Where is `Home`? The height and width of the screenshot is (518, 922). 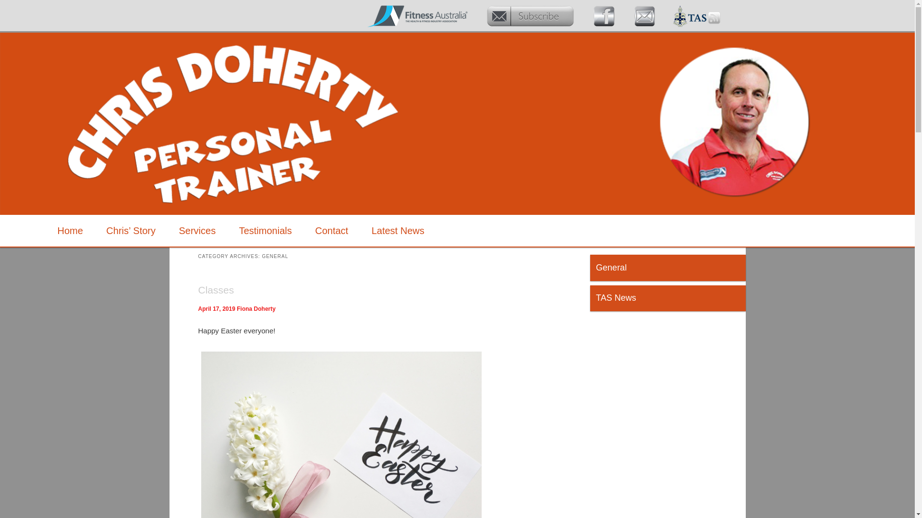
Home is located at coordinates (70, 231).